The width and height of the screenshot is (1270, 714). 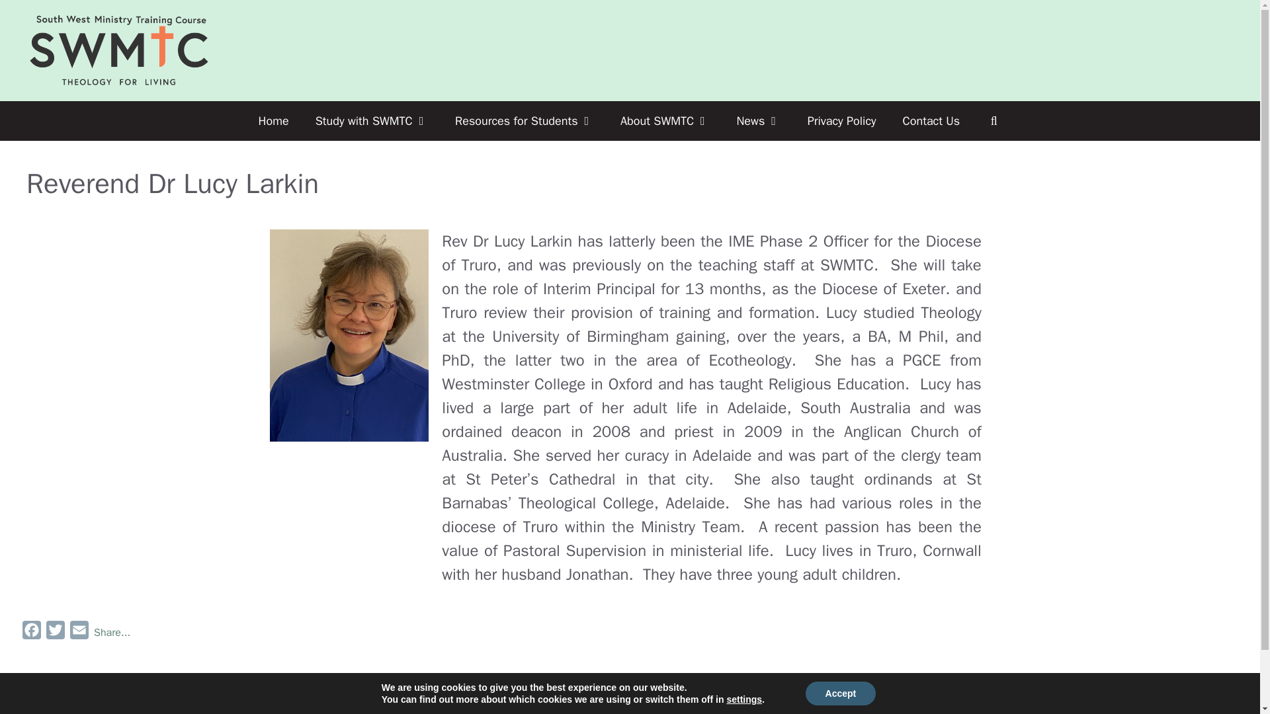 I want to click on Facebook, so click(x=32, y=633).